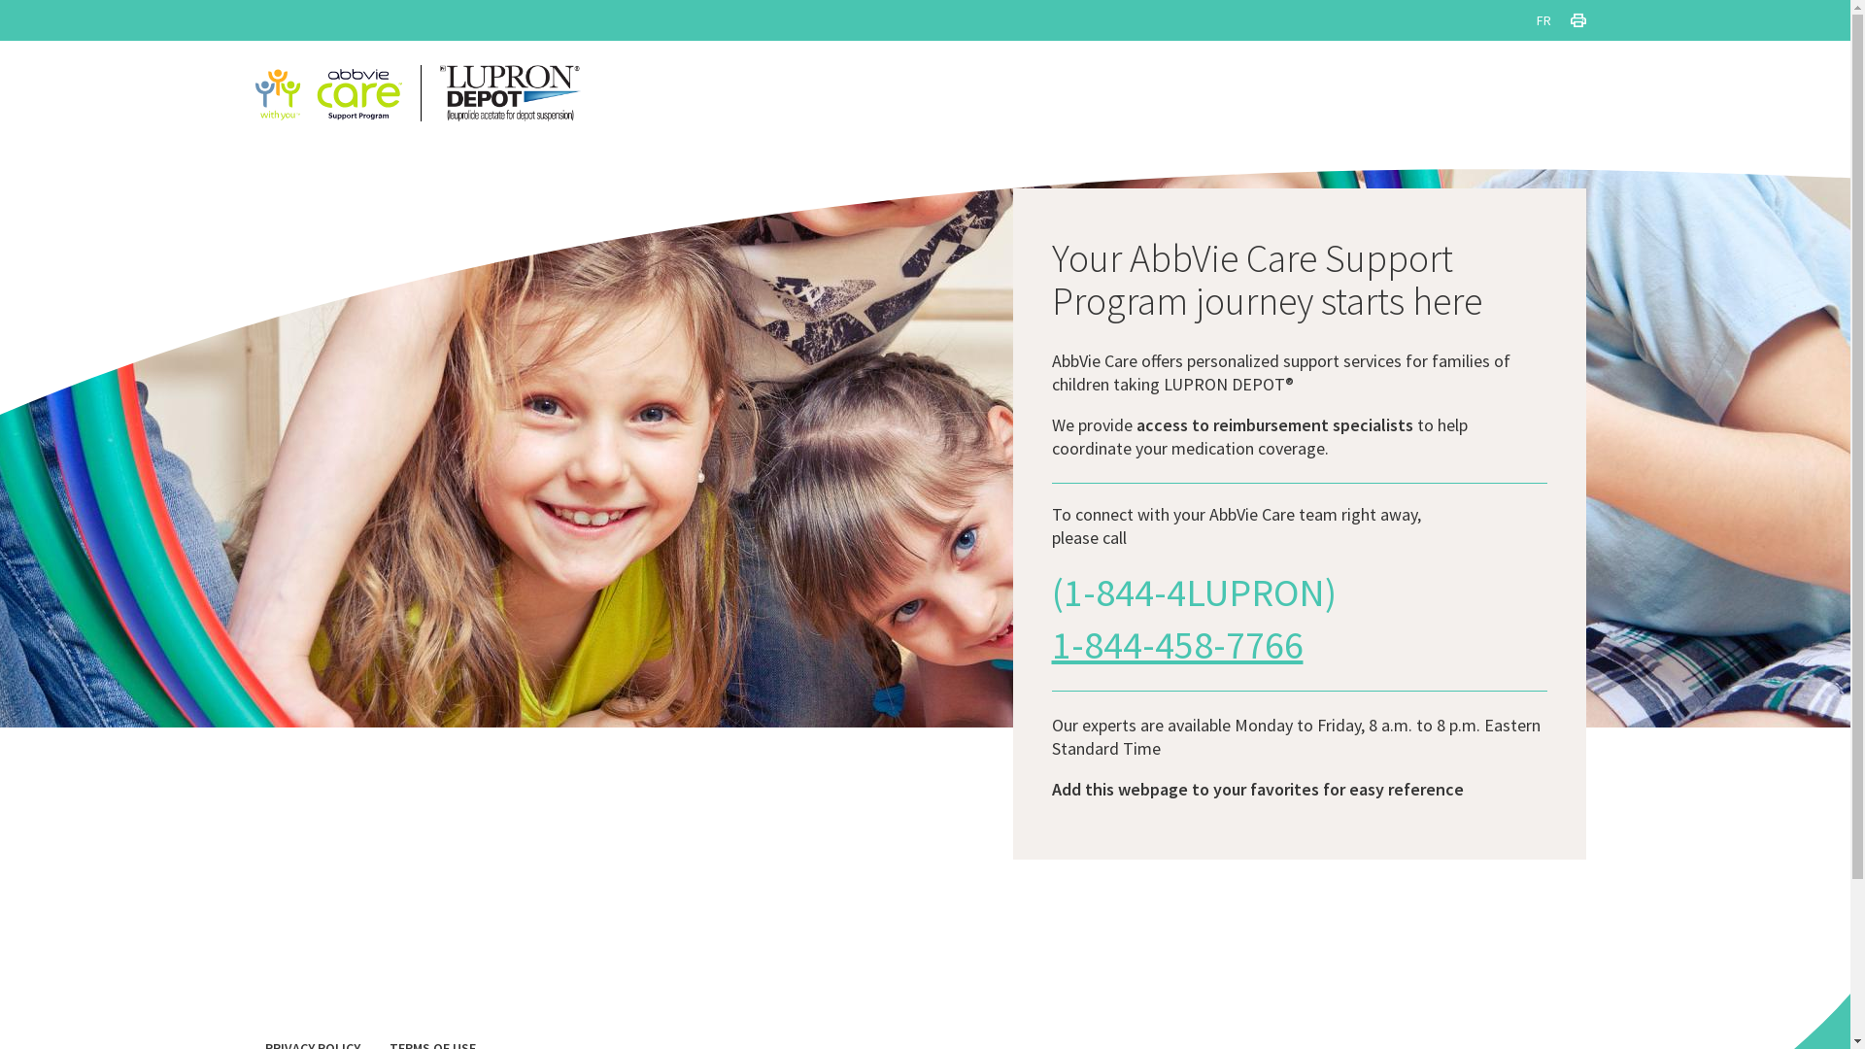 The width and height of the screenshot is (1865, 1049). I want to click on FR, so click(1544, 20).